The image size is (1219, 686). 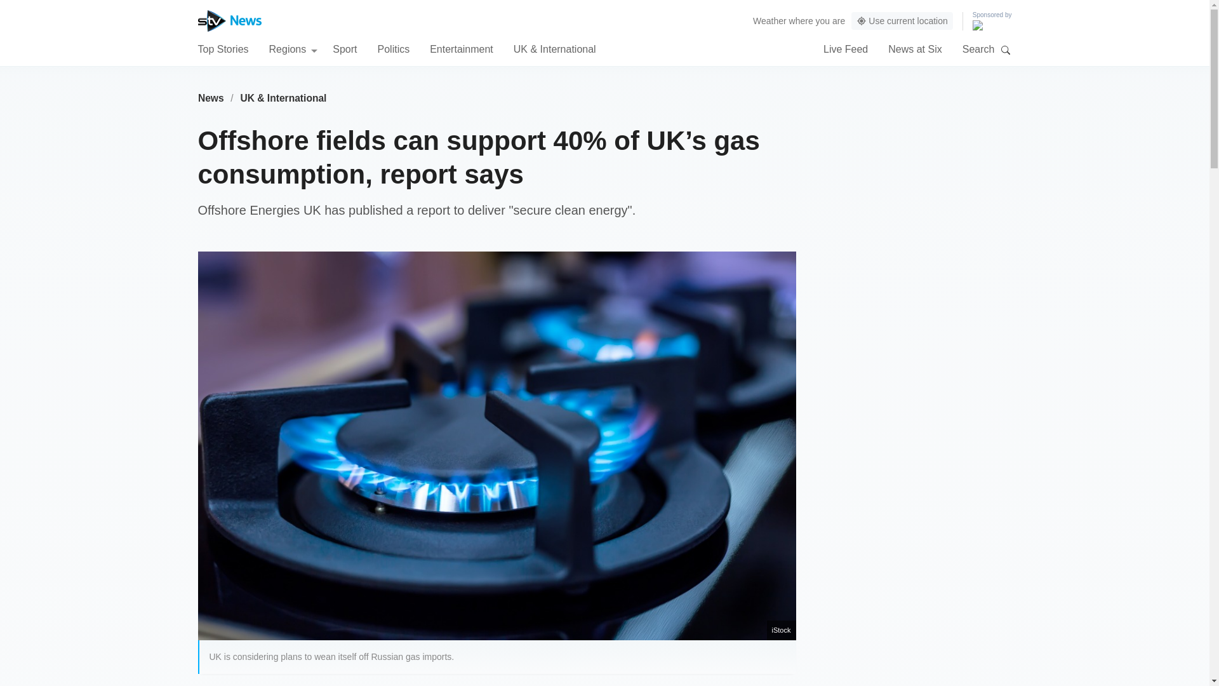 I want to click on Use current location, so click(x=902, y=21).